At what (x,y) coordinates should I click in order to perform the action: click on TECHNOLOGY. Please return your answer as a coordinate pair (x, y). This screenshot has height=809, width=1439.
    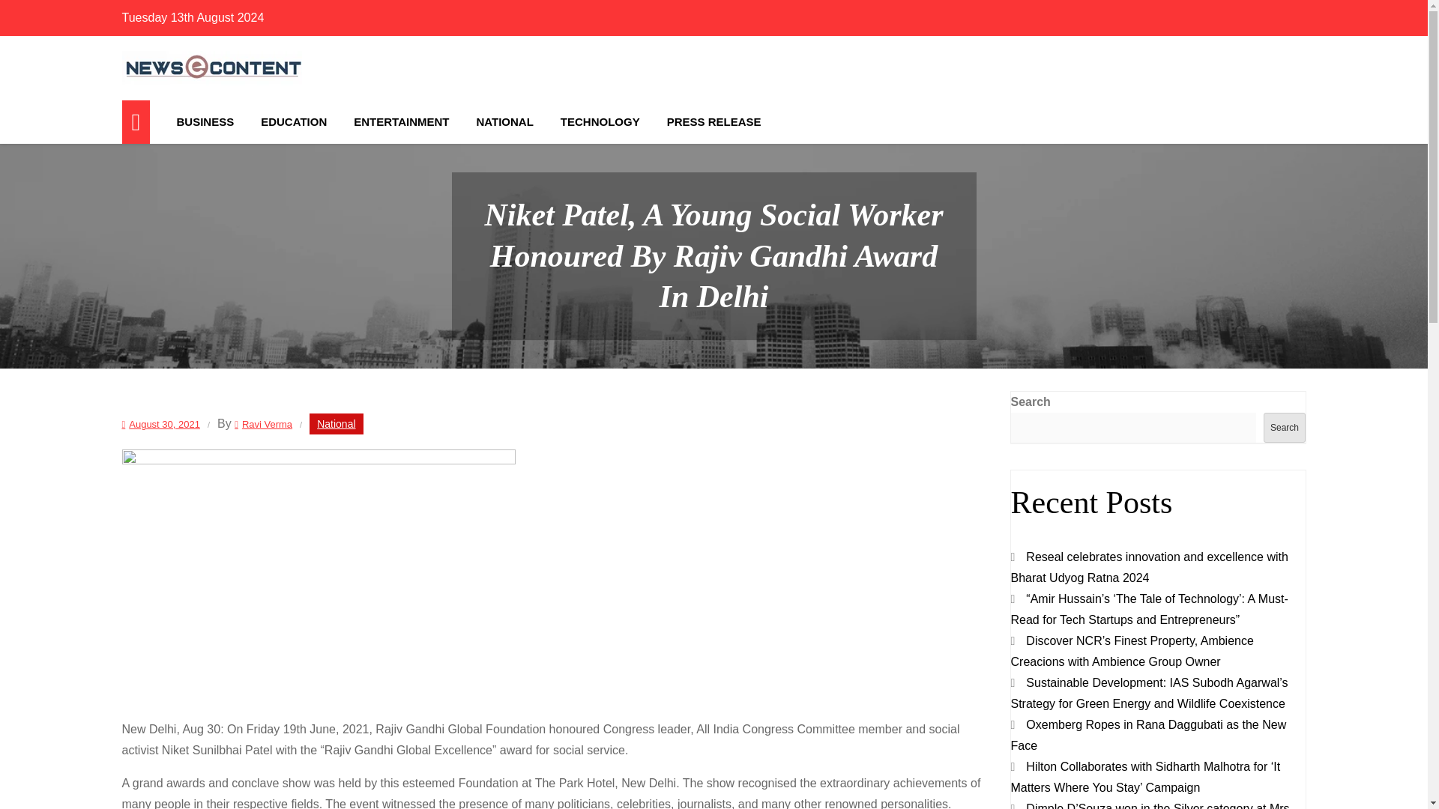
    Looking at the image, I should click on (600, 121).